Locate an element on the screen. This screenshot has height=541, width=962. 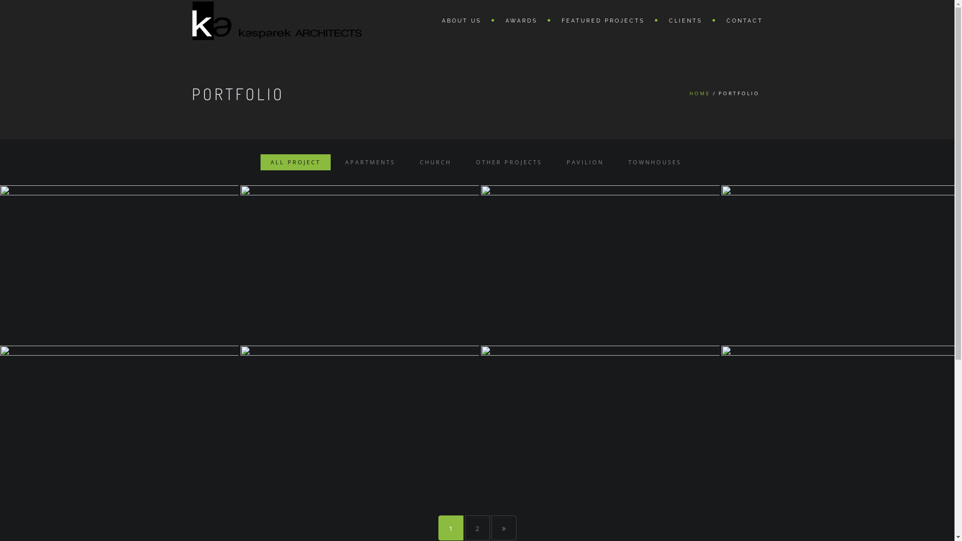
mm1 is located at coordinates (841, 425).